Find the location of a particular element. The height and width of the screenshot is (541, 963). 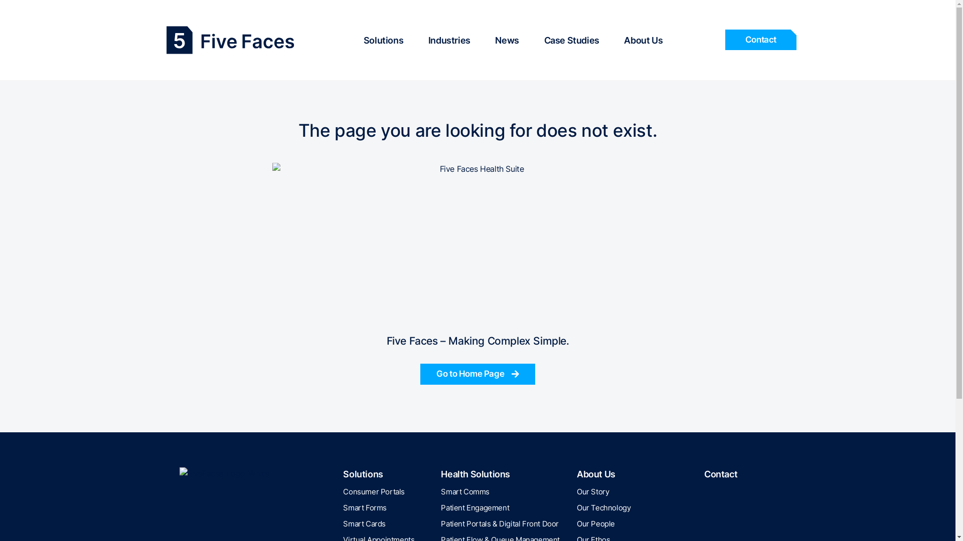

Industries is located at coordinates (449, 35).